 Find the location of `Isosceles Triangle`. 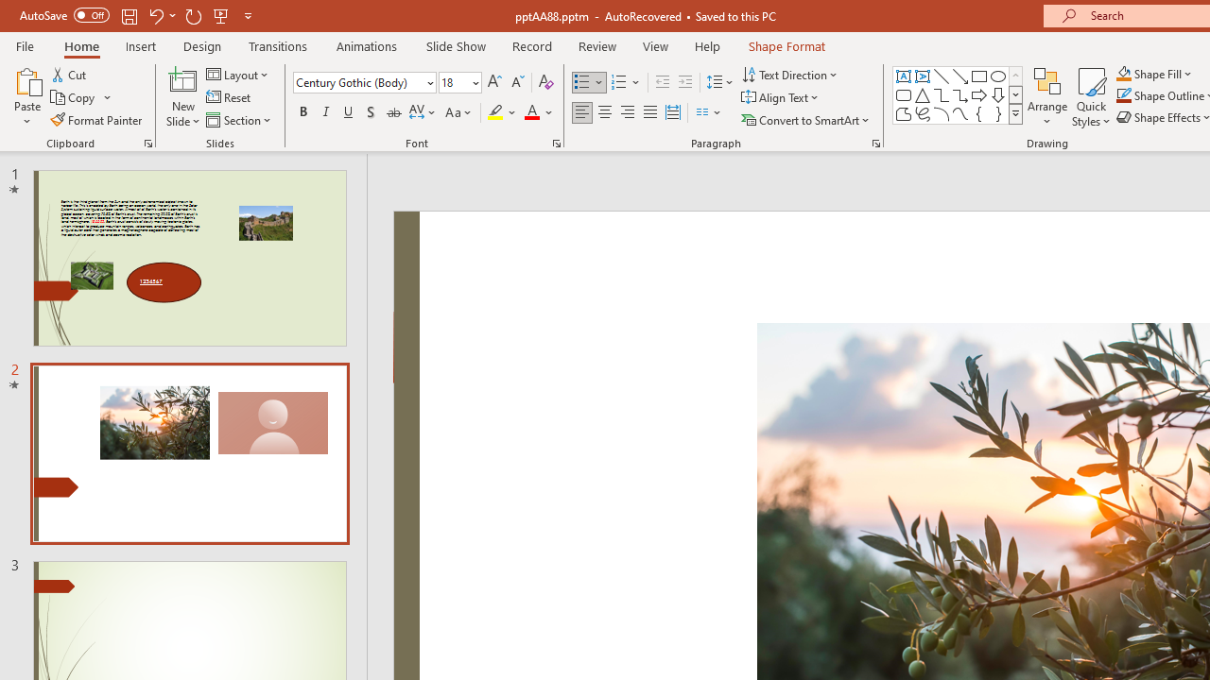

Isosceles Triangle is located at coordinates (923, 94).